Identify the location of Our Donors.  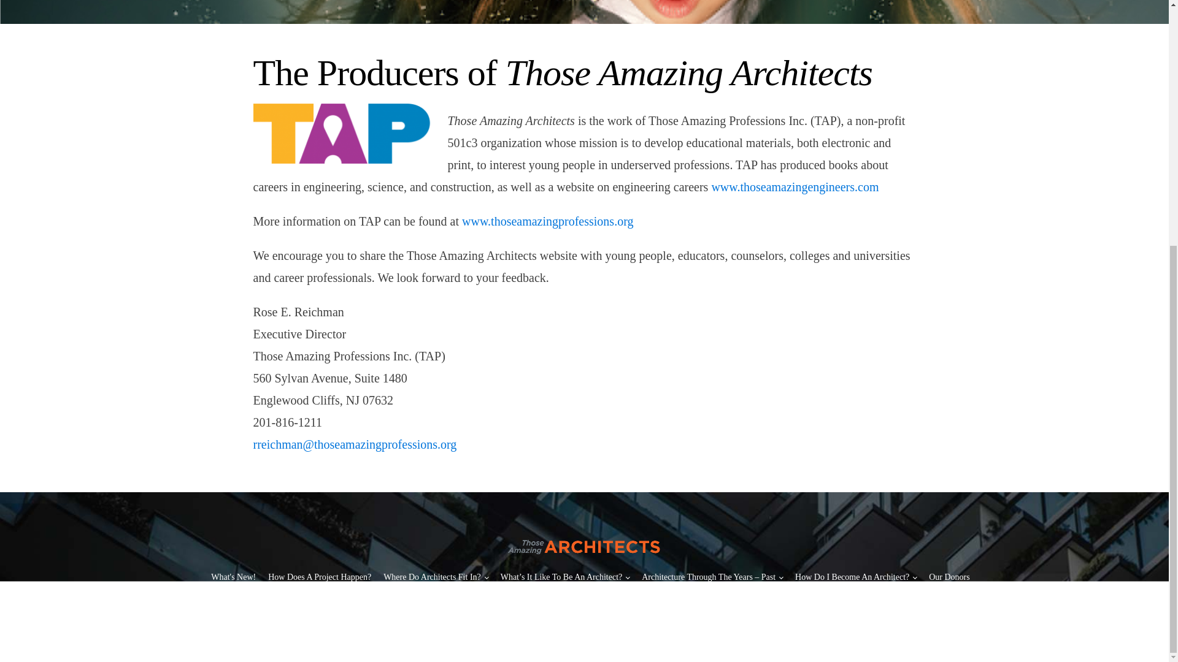
(949, 576).